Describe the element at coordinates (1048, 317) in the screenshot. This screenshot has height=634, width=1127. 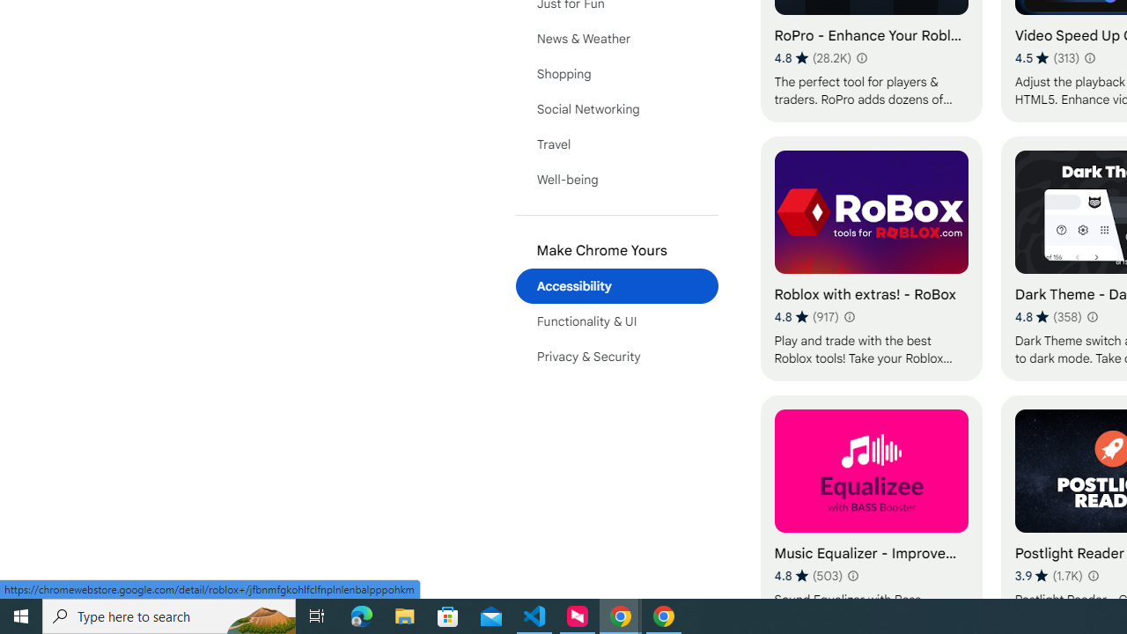
I see `Average rating 4.8 out of 5 stars. 358 ratings.` at that location.